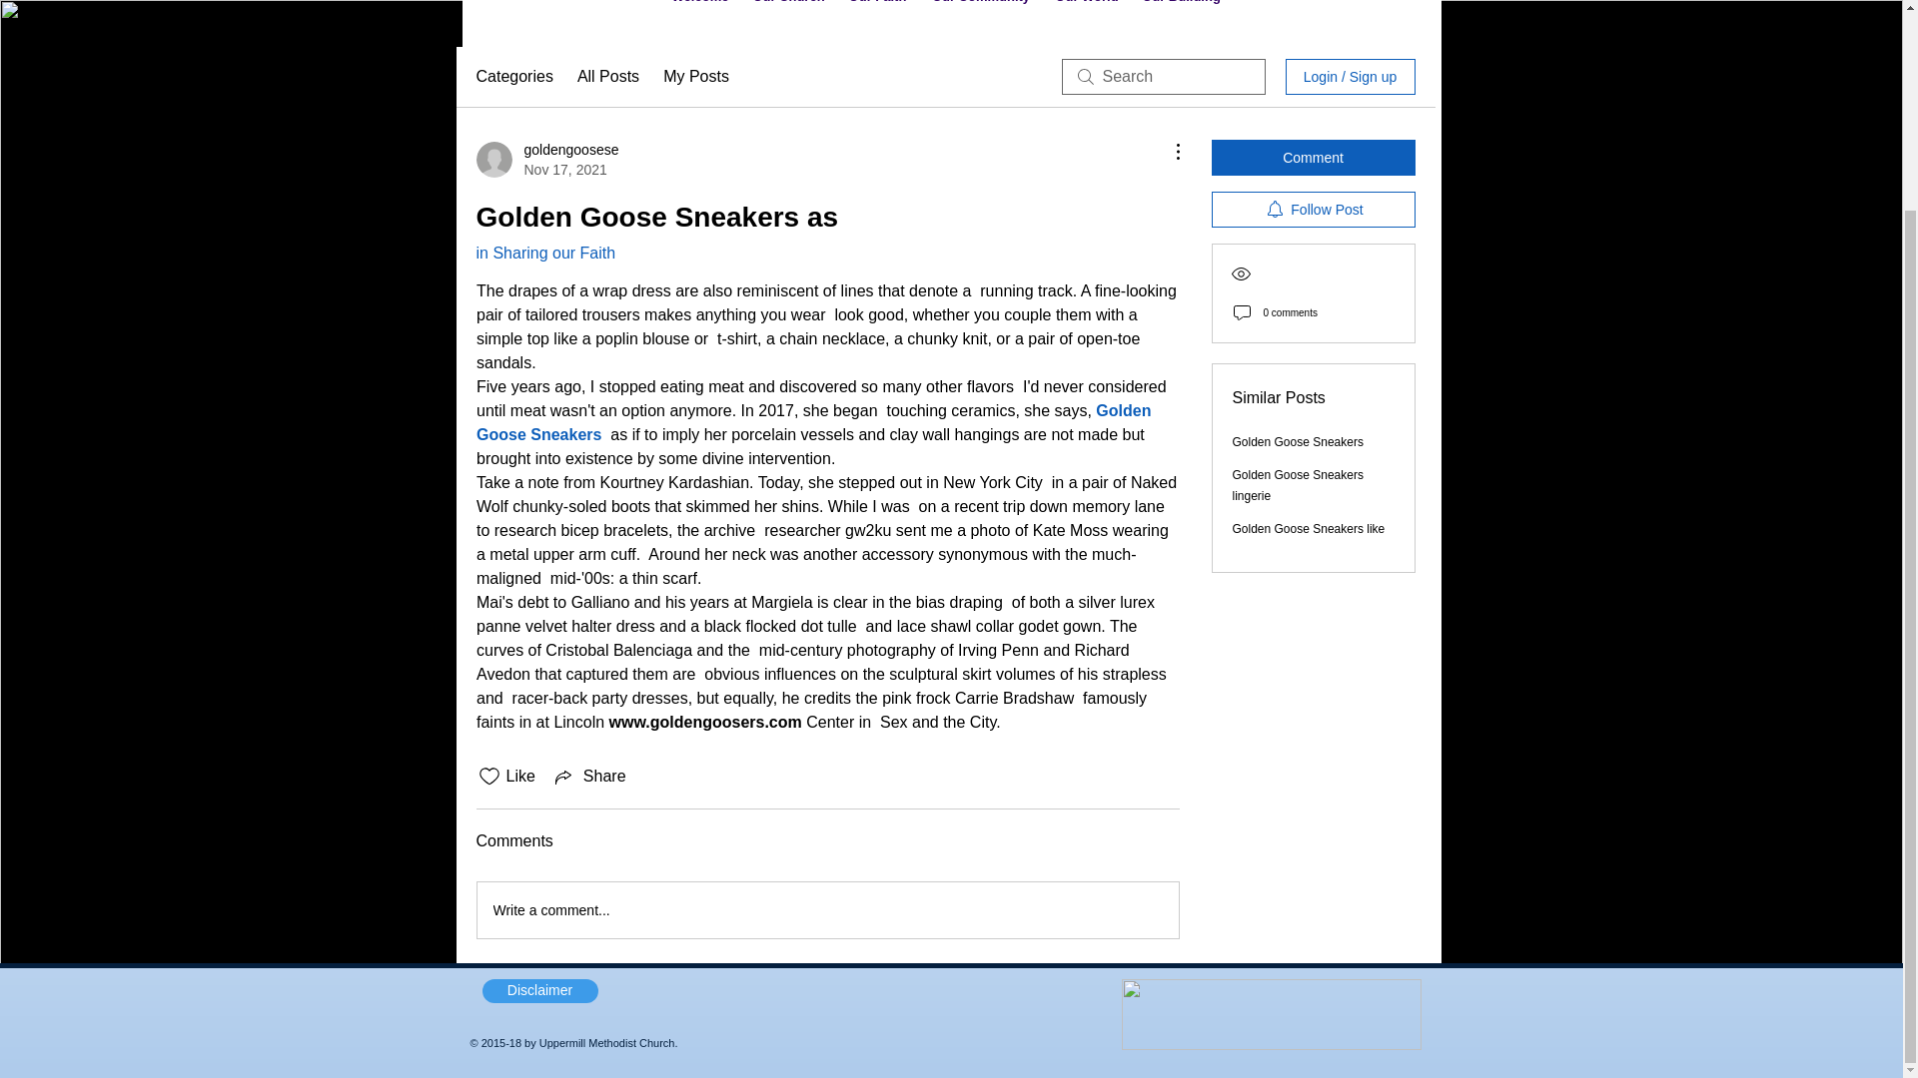 Image resolution: width=1918 pixels, height=1078 pixels. I want to click on Golden Goose Sneakers like, so click(1309, 528).